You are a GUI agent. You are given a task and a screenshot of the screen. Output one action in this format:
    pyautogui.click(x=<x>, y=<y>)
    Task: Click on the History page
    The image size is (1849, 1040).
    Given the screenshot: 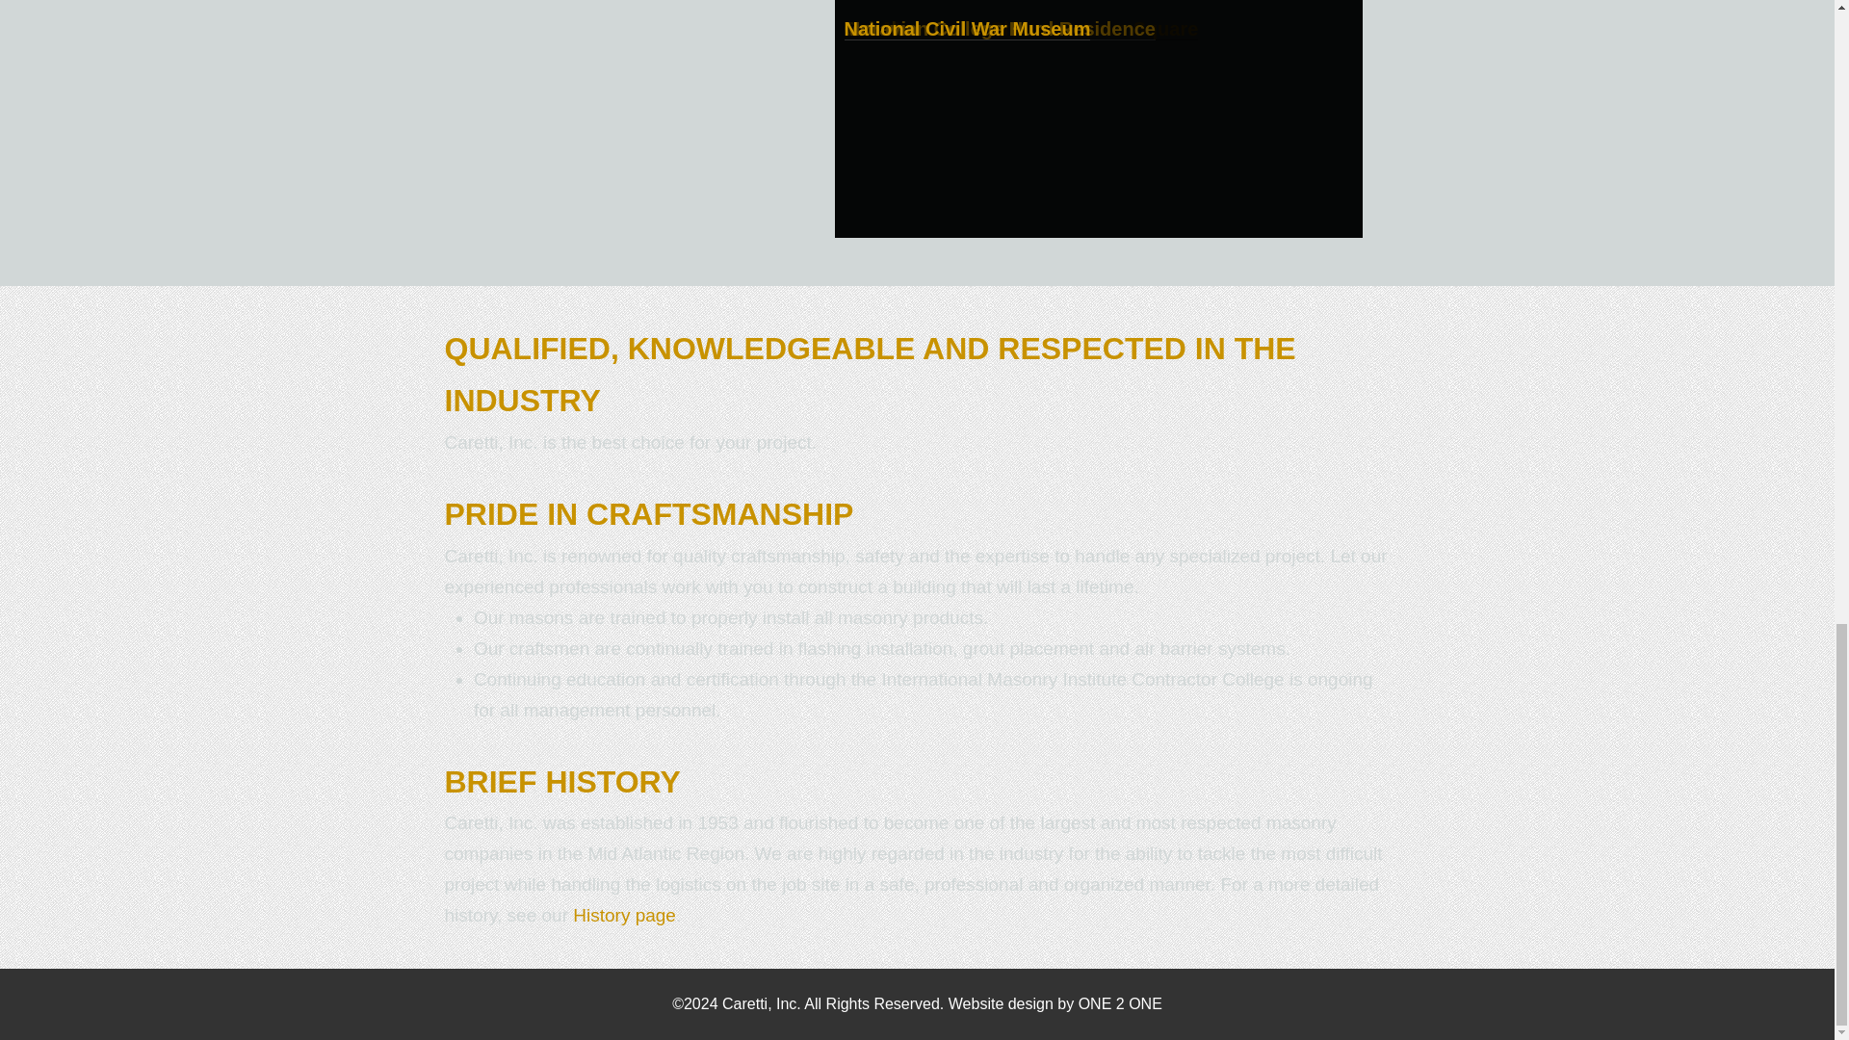 What is the action you would take?
    pyautogui.click(x=624, y=915)
    